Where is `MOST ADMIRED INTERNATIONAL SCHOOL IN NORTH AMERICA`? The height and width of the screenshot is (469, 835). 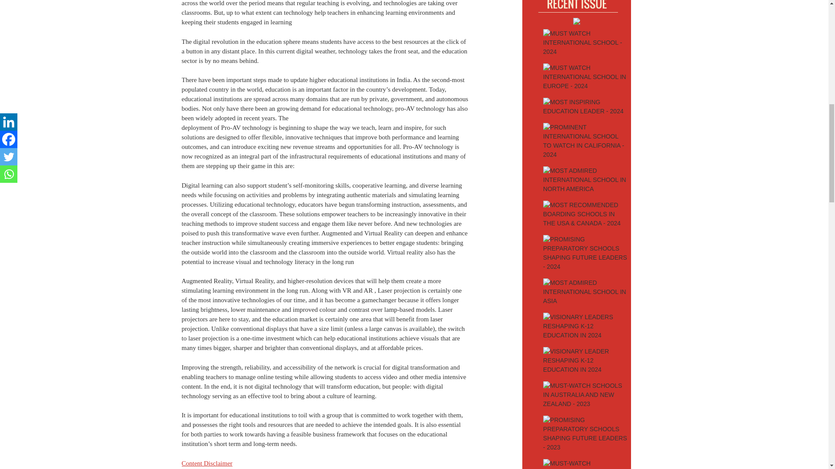
MOST ADMIRED INTERNATIONAL SCHOOL IN NORTH AMERICA is located at coordinates (585, 180).